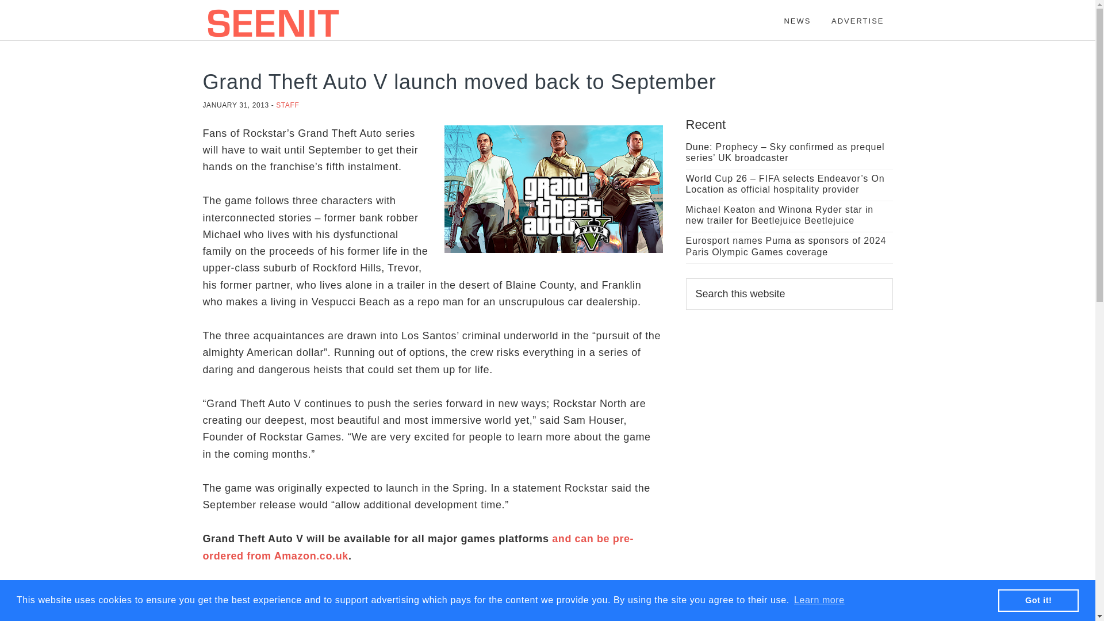 This screenshot has width=1104, height=621. I want to click on Got it!, so click(1038, 600).